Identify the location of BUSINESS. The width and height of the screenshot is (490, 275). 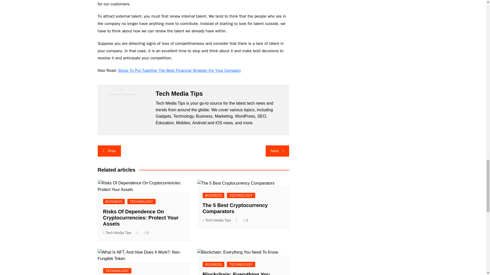
(114, 201).